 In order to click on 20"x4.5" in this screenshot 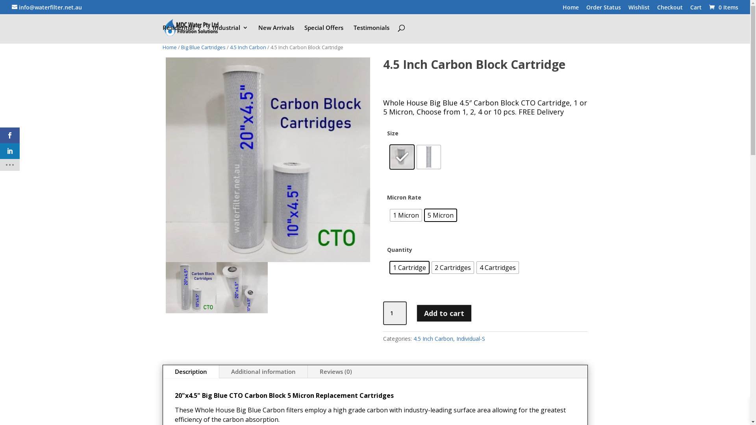, I will do `click(429, 157)`.